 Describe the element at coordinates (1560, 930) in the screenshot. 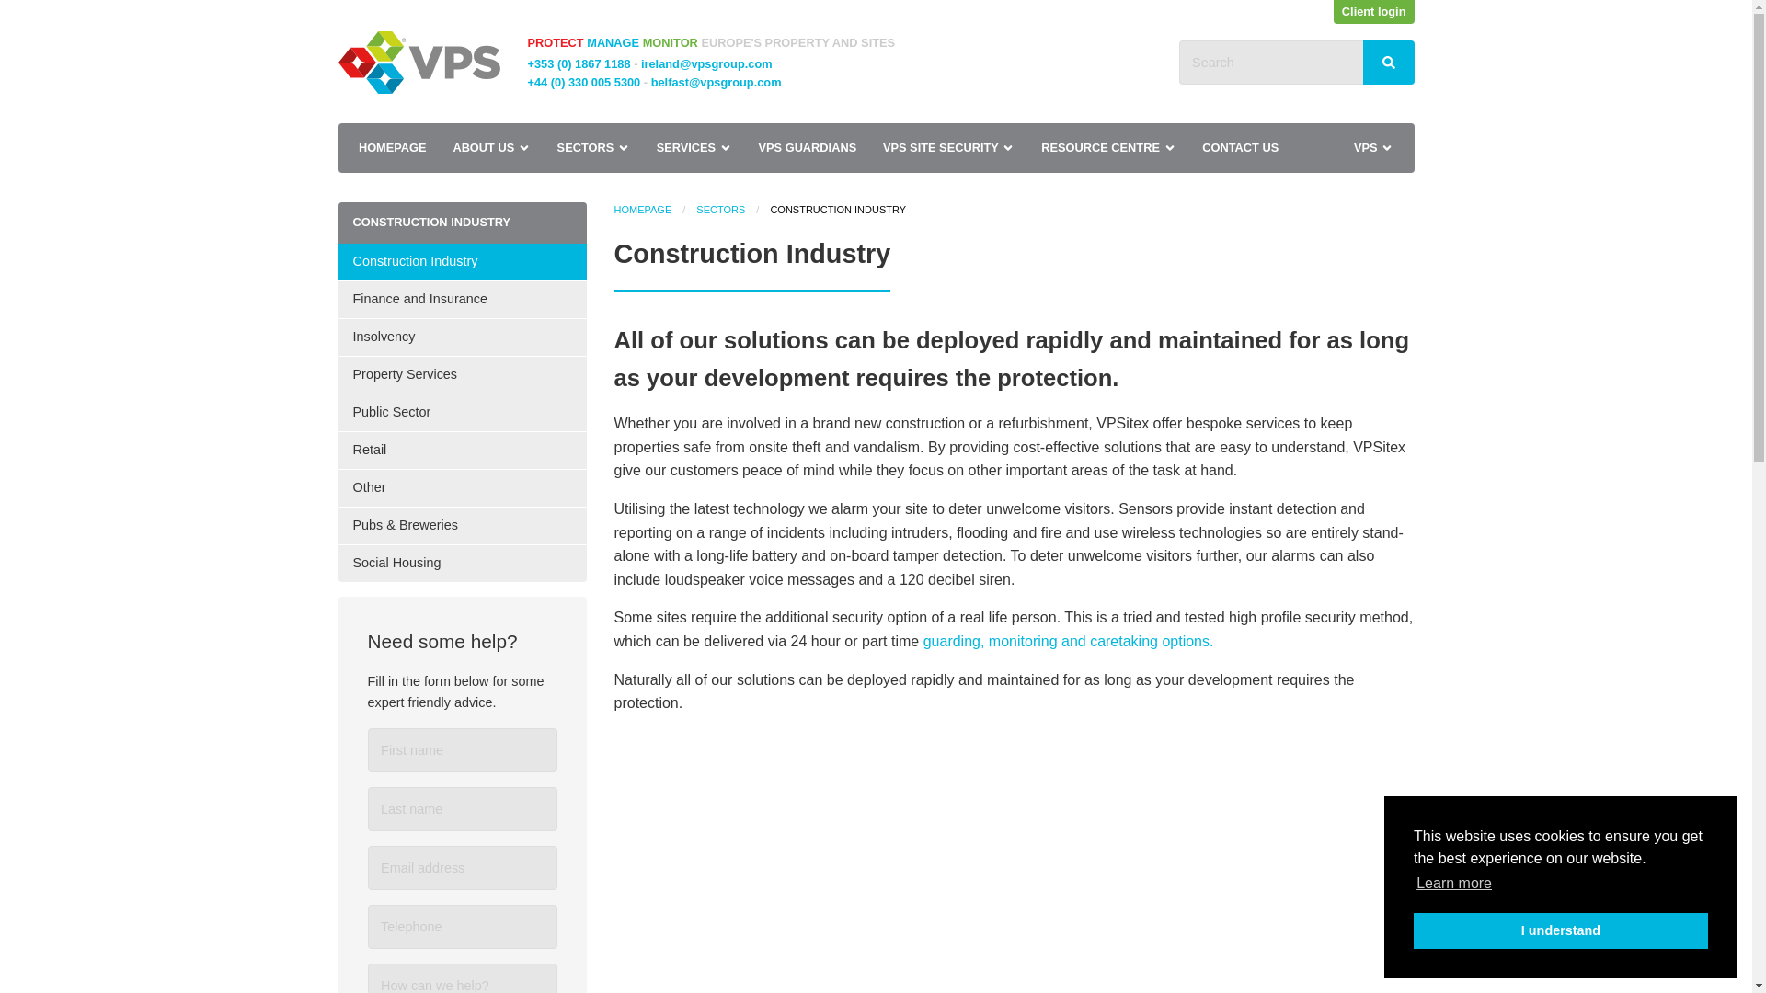

I see `I understand` at that location.